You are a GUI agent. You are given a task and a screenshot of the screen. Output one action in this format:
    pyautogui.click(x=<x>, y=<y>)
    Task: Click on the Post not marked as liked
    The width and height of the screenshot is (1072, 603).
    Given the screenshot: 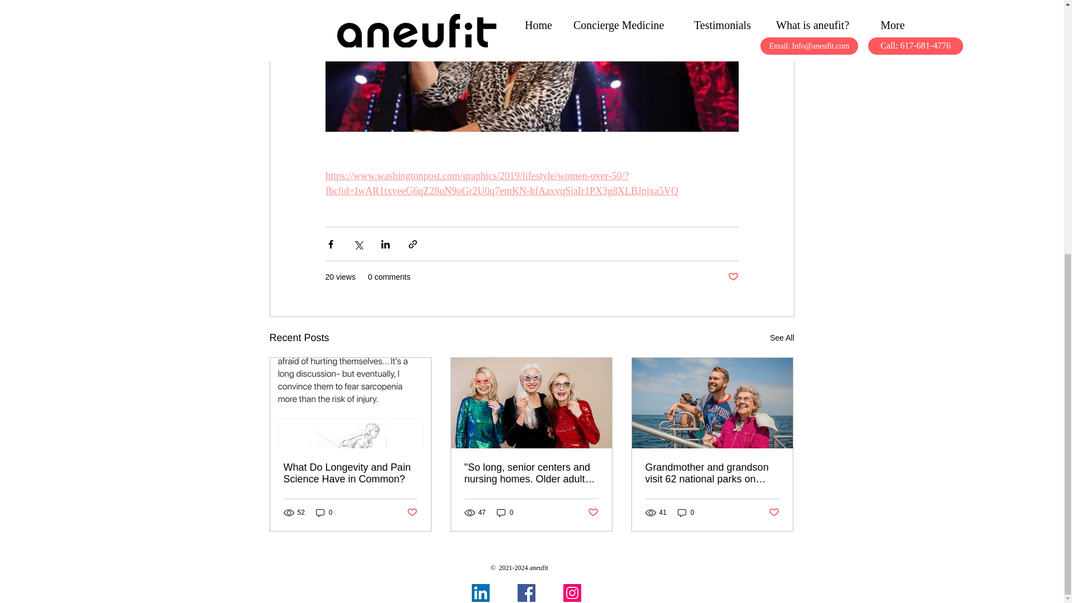 What is the action you would take?
    pyautogui.click(x=733, y=277)
    